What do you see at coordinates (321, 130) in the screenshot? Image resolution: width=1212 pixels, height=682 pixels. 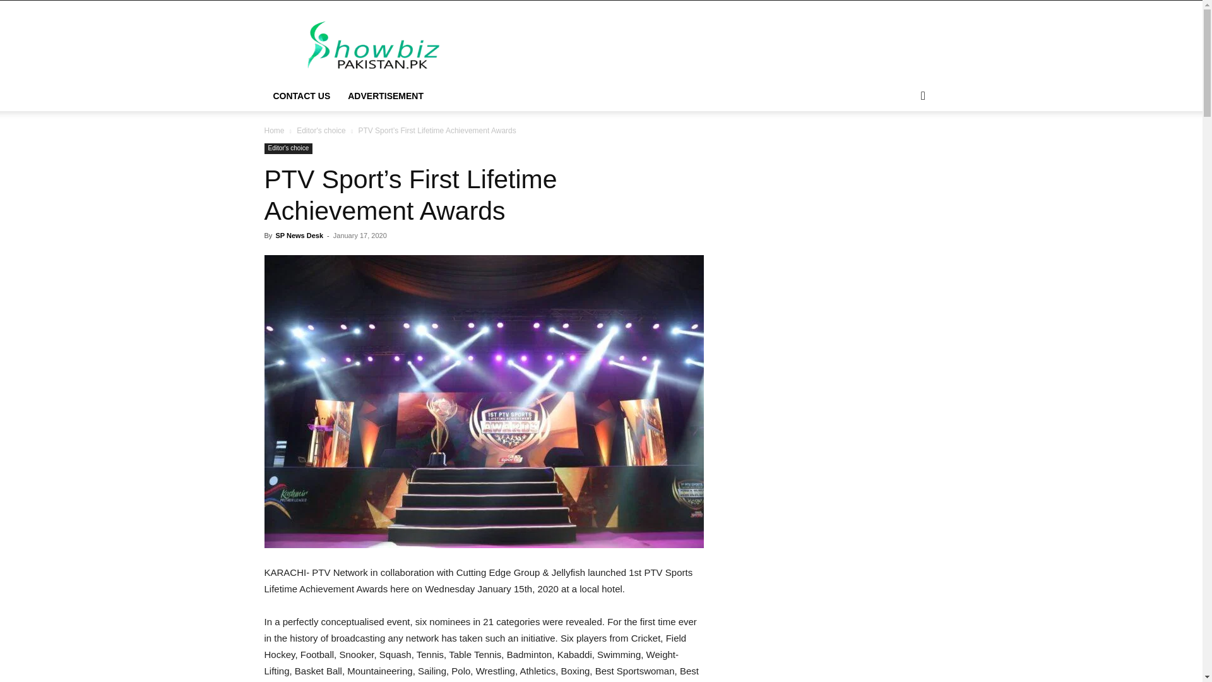 I see `Editor's choice` at bounding box center [321, 130].